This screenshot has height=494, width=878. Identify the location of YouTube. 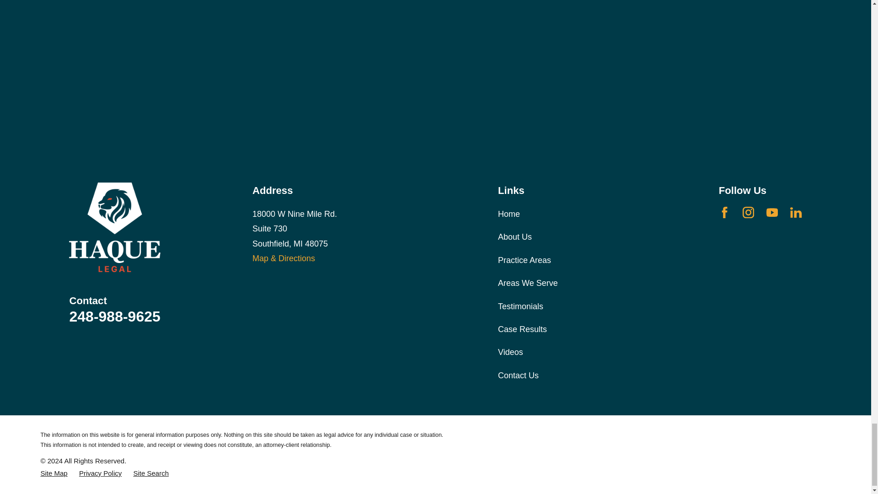
(772, 212).